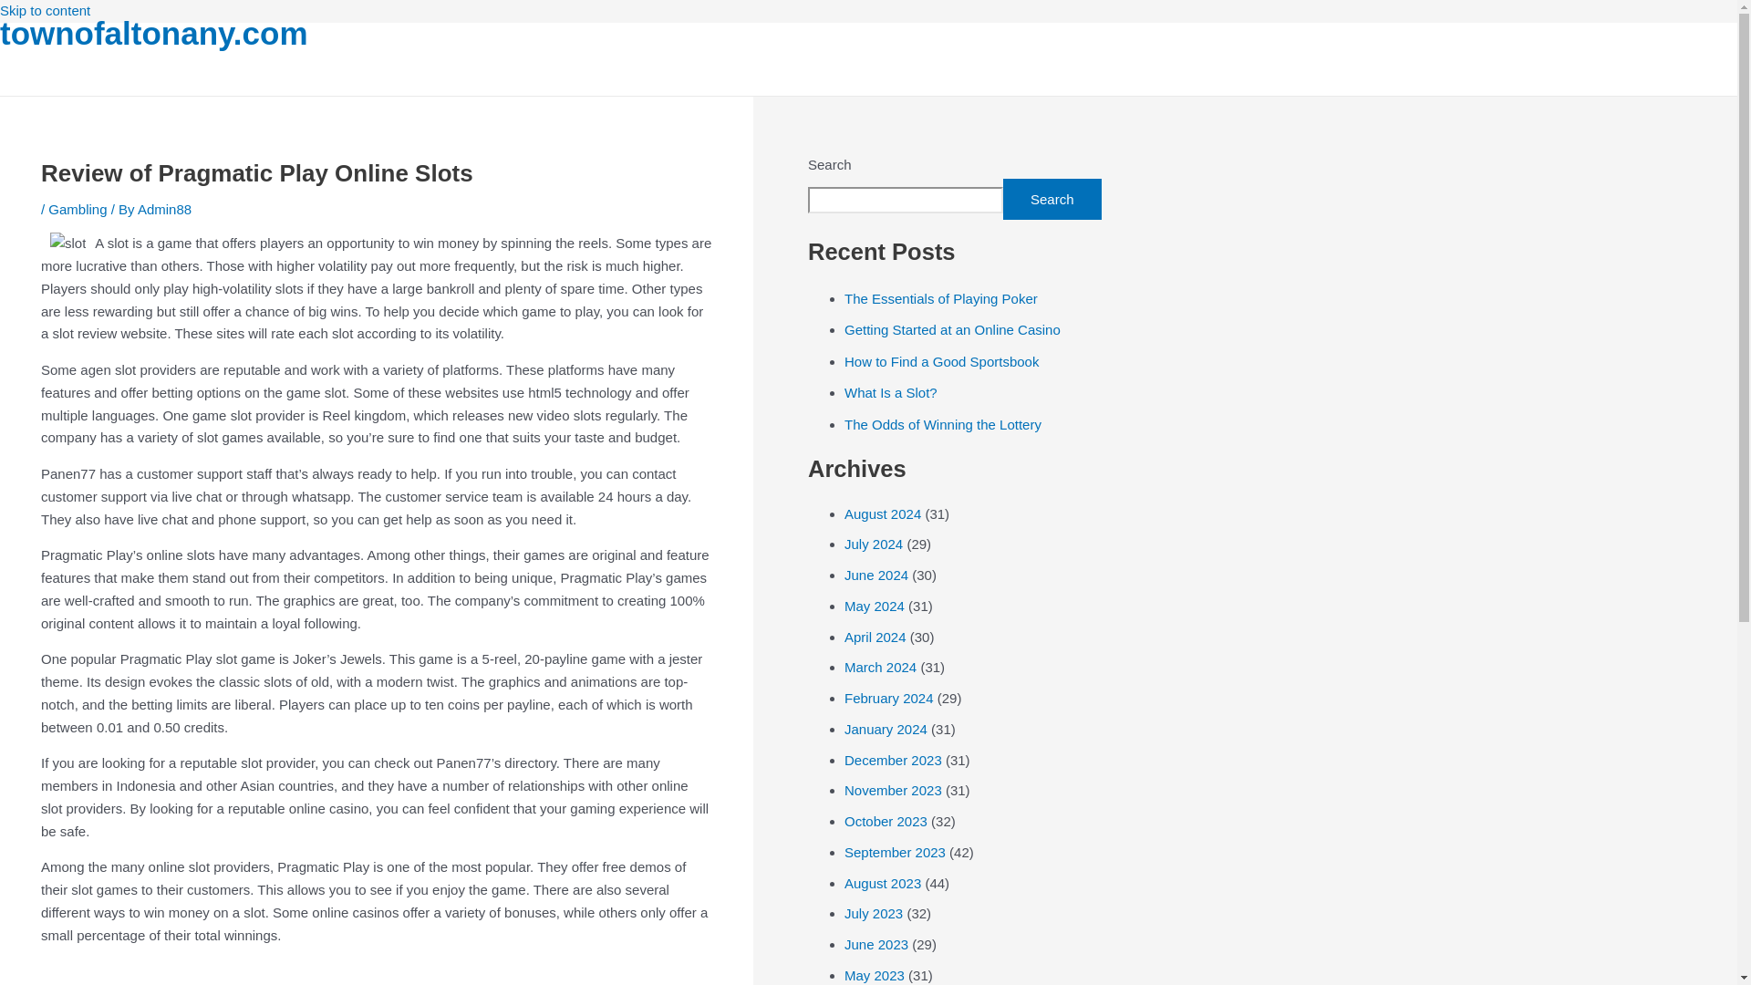  I want to click on December 2023, so click(892, 761).